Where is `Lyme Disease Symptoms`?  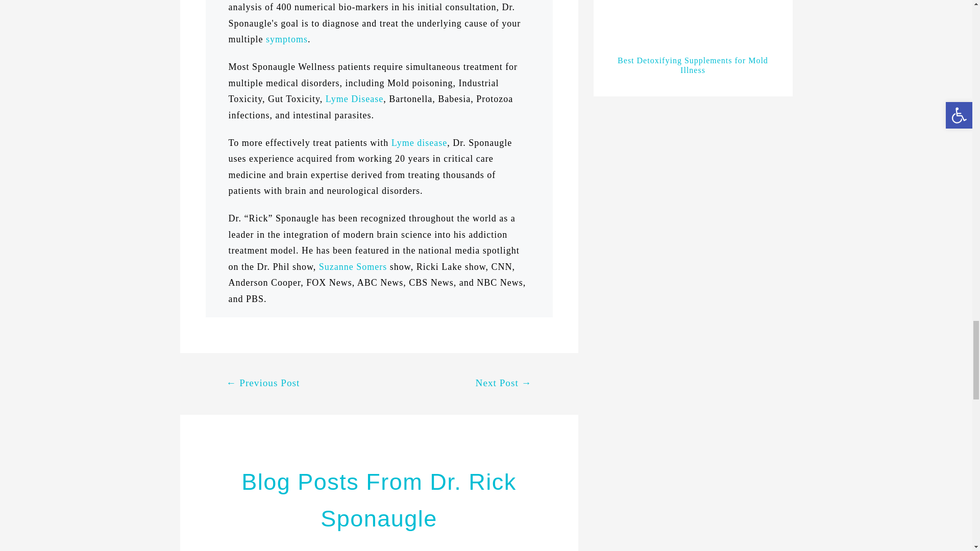 Lyme Disease Symptoms is located at coordinates (286, 39).